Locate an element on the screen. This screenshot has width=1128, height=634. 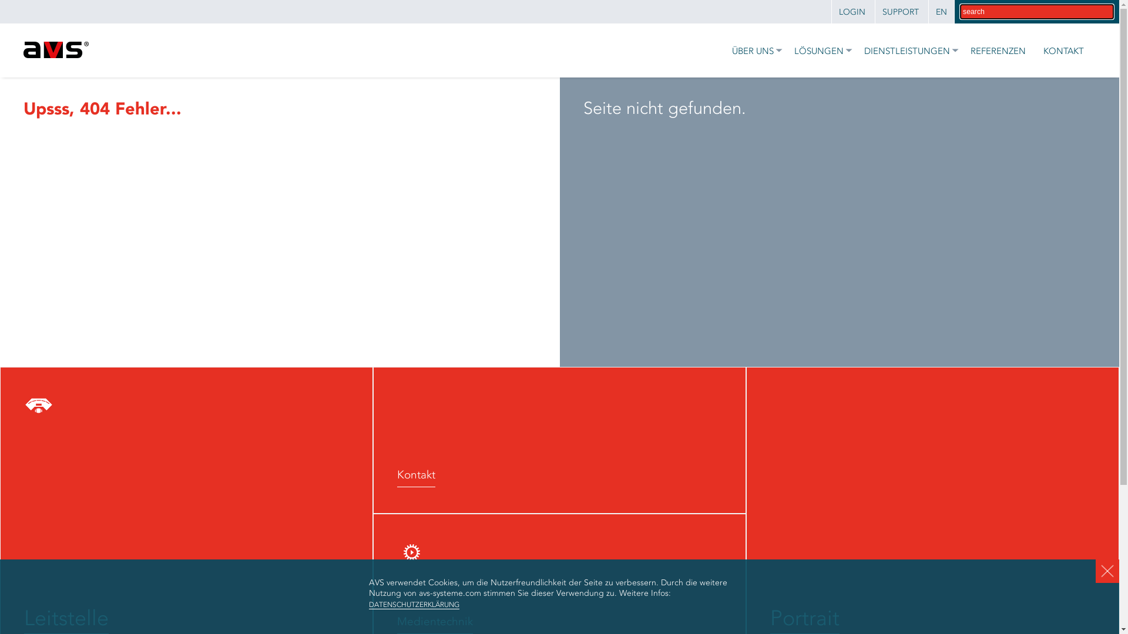
EN is located at coordinates (941, 12).